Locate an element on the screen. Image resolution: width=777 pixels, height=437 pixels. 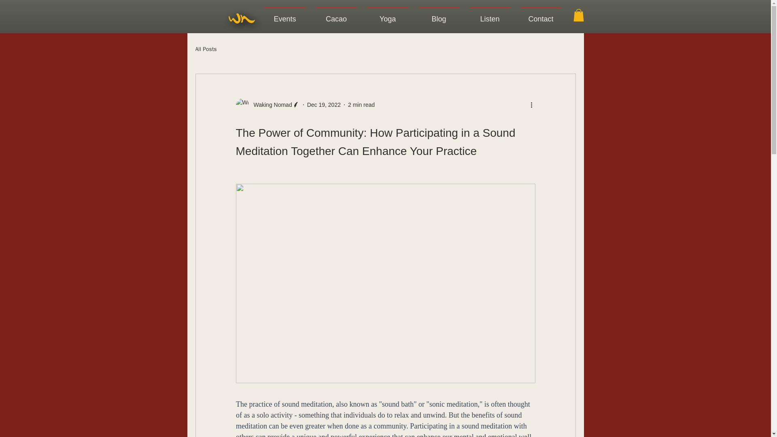
Events is located at coordinates (284, 15).